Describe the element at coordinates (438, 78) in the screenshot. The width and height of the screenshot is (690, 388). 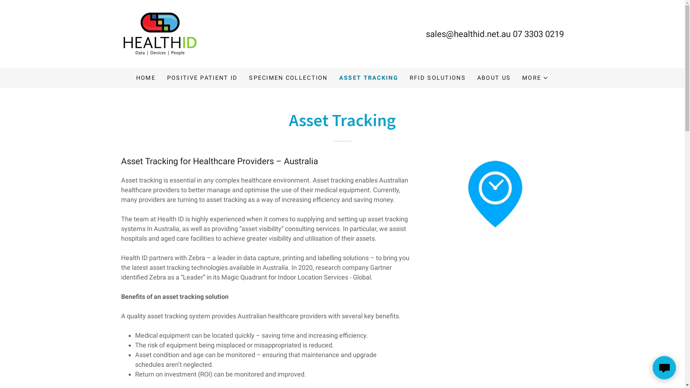
I see `RFID SOLUTIONS` at that location.